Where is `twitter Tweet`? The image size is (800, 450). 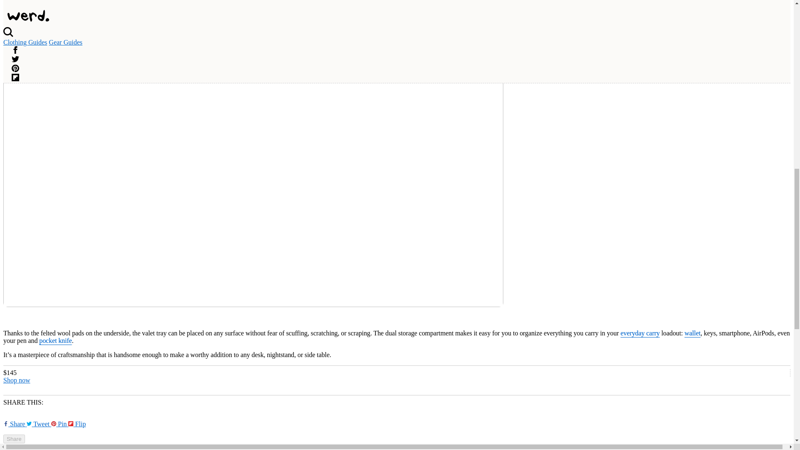 twitter Tweet is located at coordinates (38, 424).